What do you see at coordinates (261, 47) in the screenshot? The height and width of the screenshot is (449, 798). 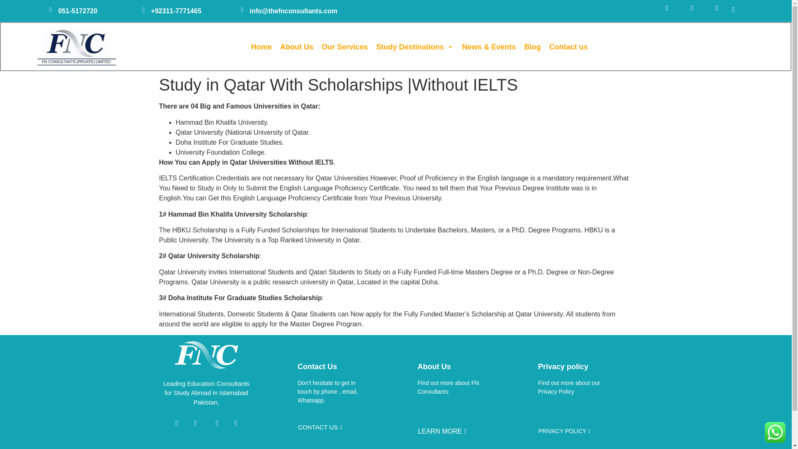 I see `Home` at bounding box center [261, 47].